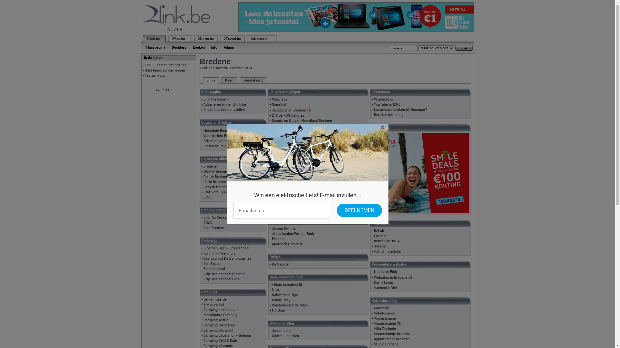 This screenshot has width=620, height=348. What do you see at coordinates (219, 325) in the screenshot?
I see `Camping Duinezwin` at bounding box center [219, 325].